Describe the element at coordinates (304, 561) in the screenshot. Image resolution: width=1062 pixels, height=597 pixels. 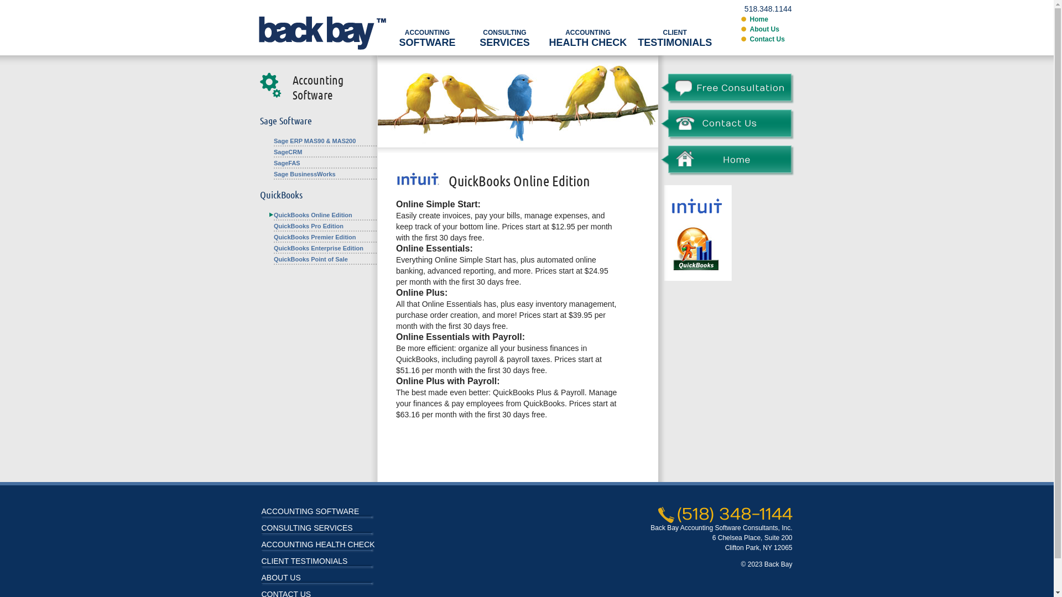
I see `CLIENT TESTIMONIALS` at that location.